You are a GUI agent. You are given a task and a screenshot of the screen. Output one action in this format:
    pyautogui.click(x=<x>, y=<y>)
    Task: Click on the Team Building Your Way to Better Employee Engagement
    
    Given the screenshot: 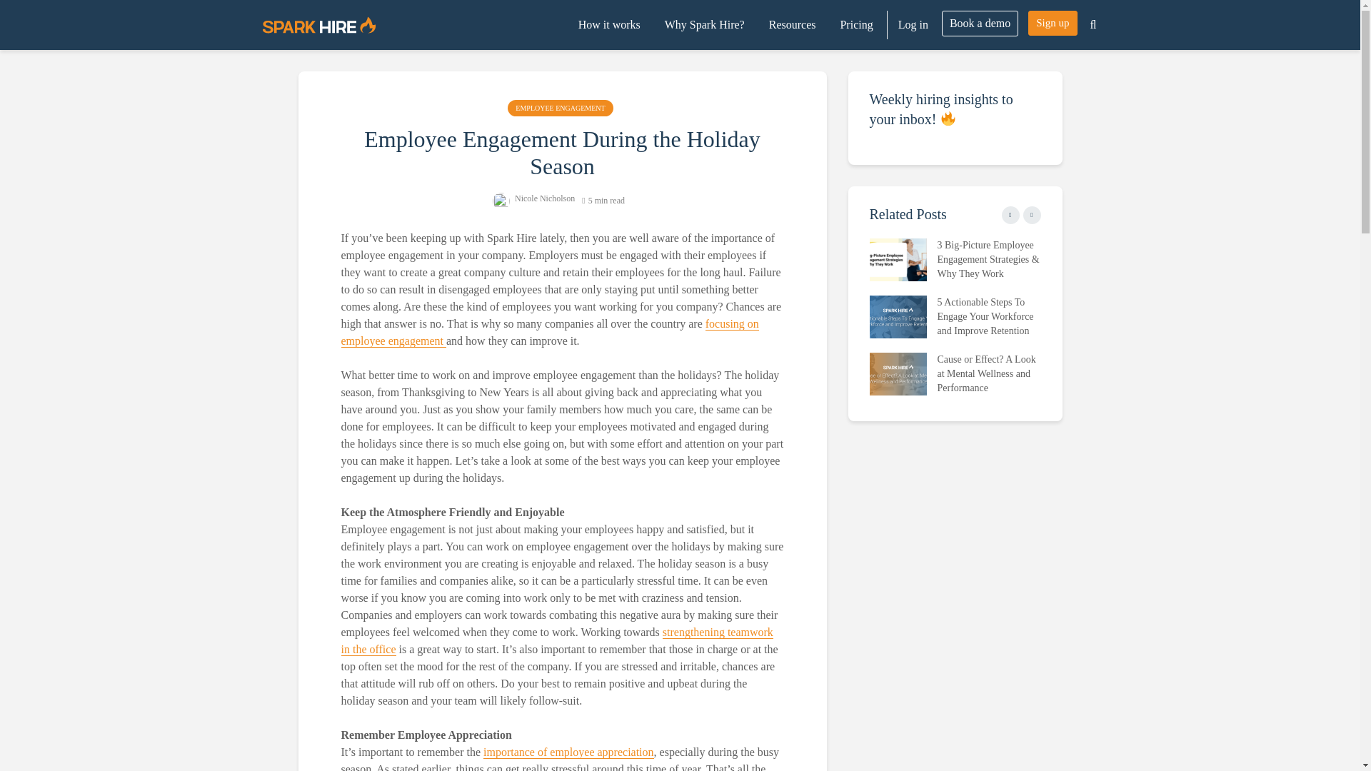 What is the action you would take?
    pyautogui.click(x=557, y=641)
    